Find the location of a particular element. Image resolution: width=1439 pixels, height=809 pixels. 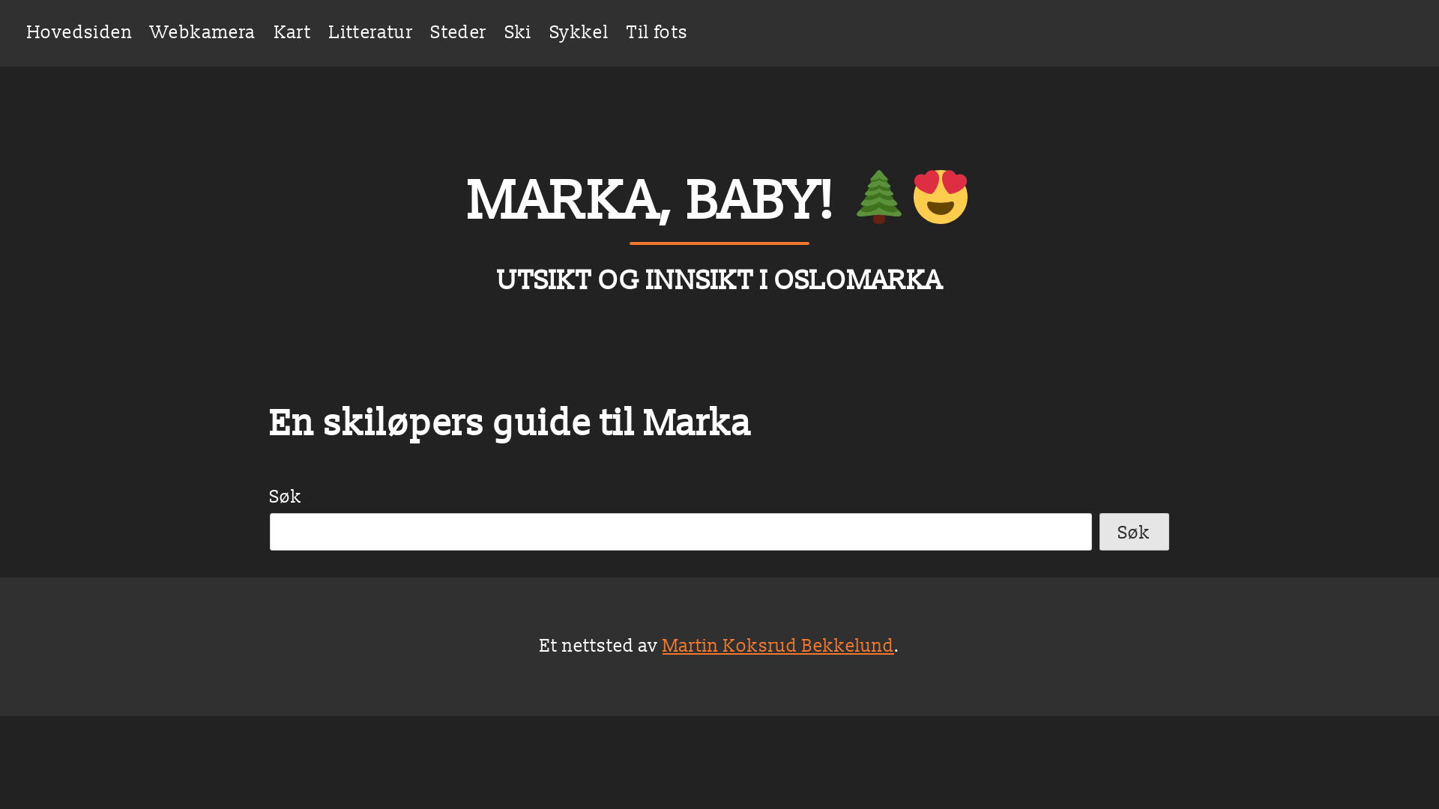

Litteratur is located at coordinates (371, 33).